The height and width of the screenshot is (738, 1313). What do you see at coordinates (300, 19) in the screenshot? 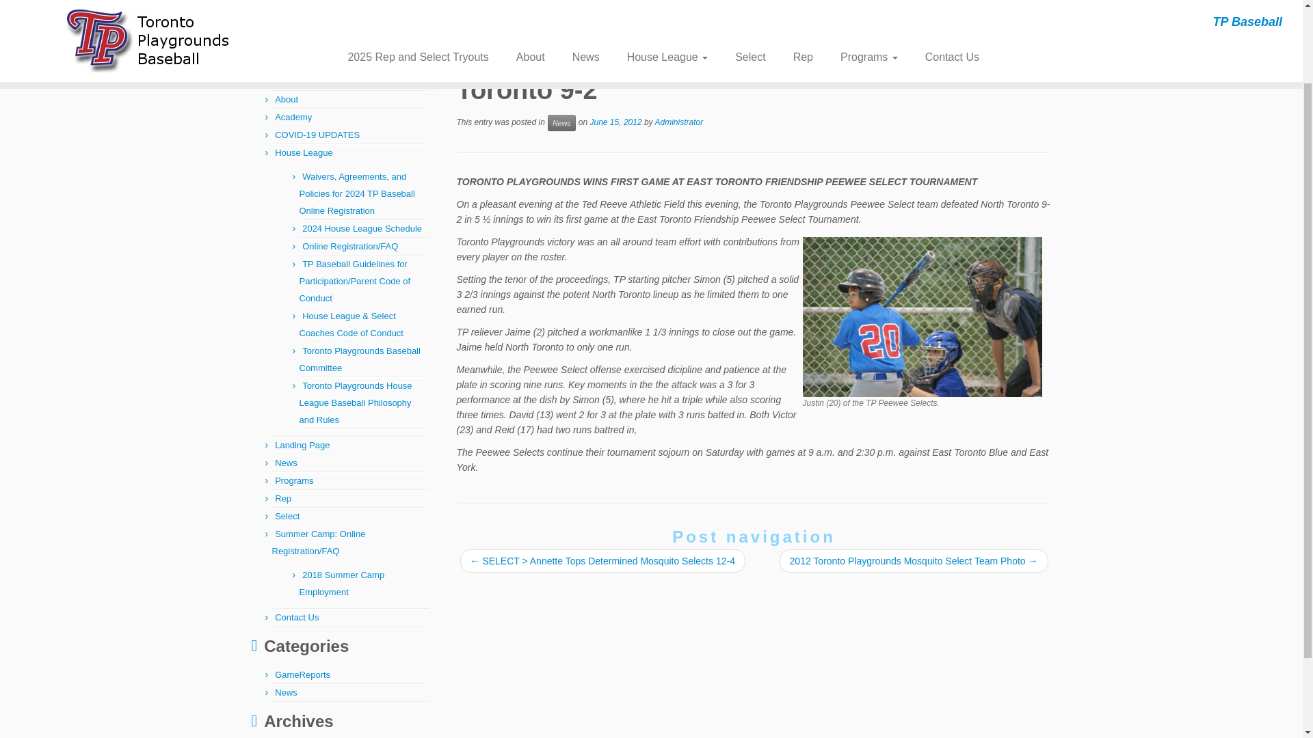
I see `News` at bounding box center [300, 19].